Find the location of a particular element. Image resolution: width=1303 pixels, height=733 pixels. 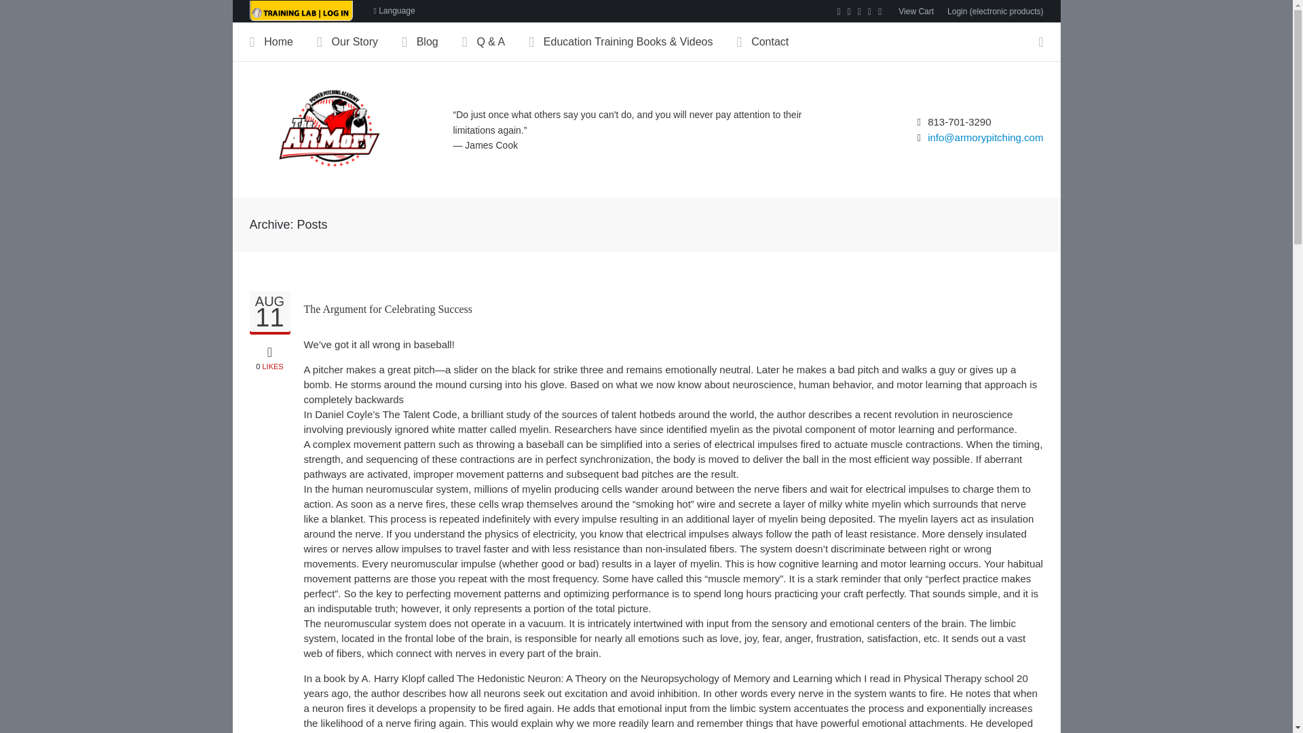

Saturday, August 11th, 2012, 7:57 pm is located at coordinates (270, 312).